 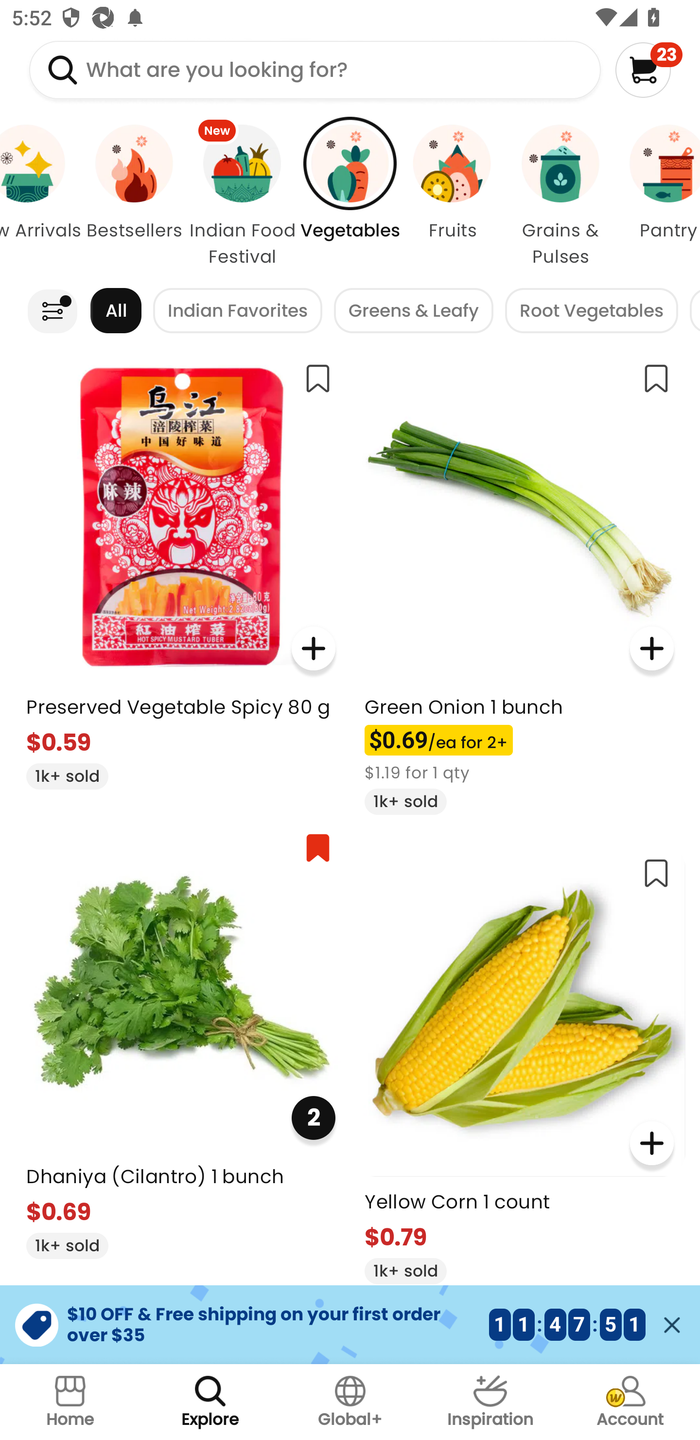 What do you see at coordinates (116, 310) in the screenshot?
I see `All` at bounding box center [116, 310].